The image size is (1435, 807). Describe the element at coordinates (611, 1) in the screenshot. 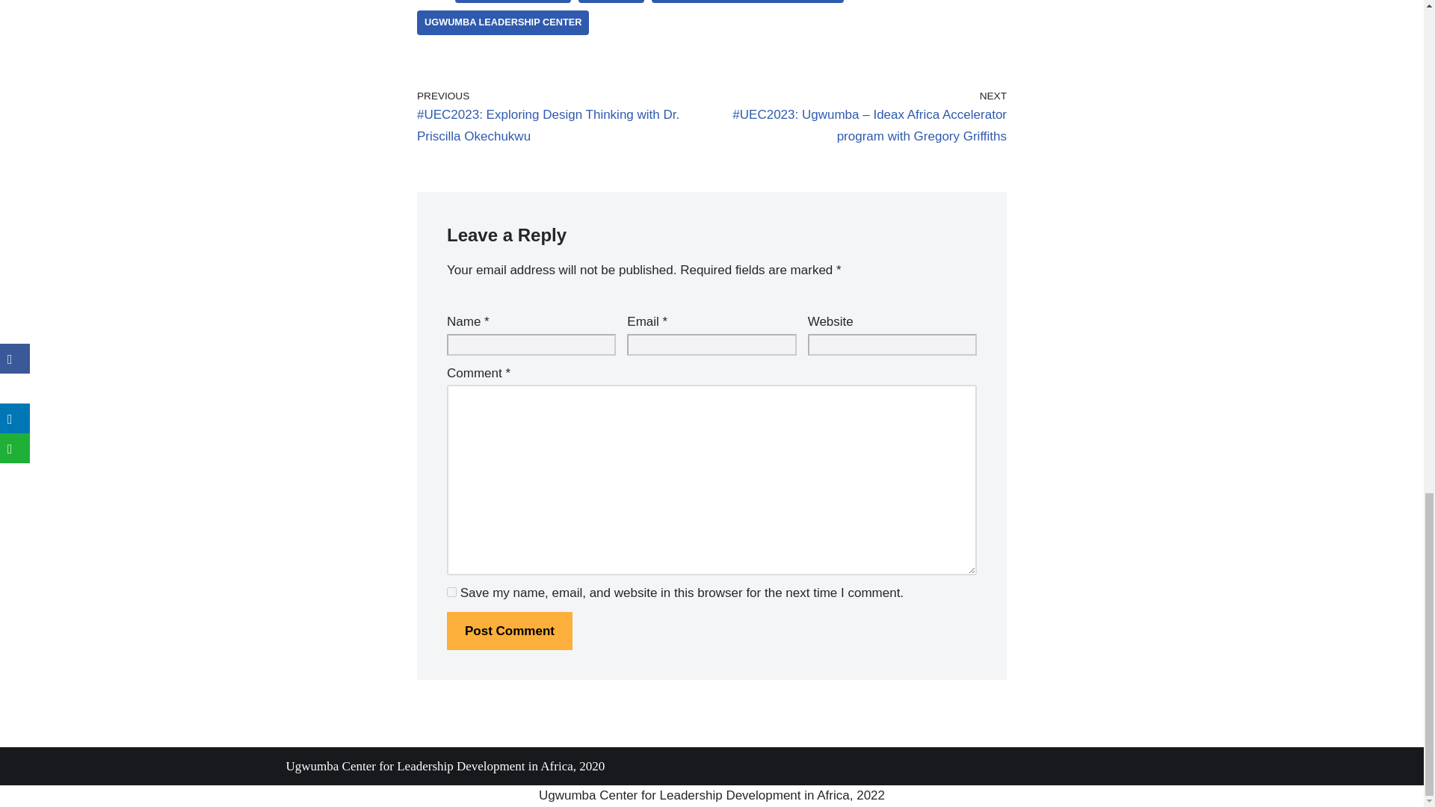

I see `STARTUPS` at that location.